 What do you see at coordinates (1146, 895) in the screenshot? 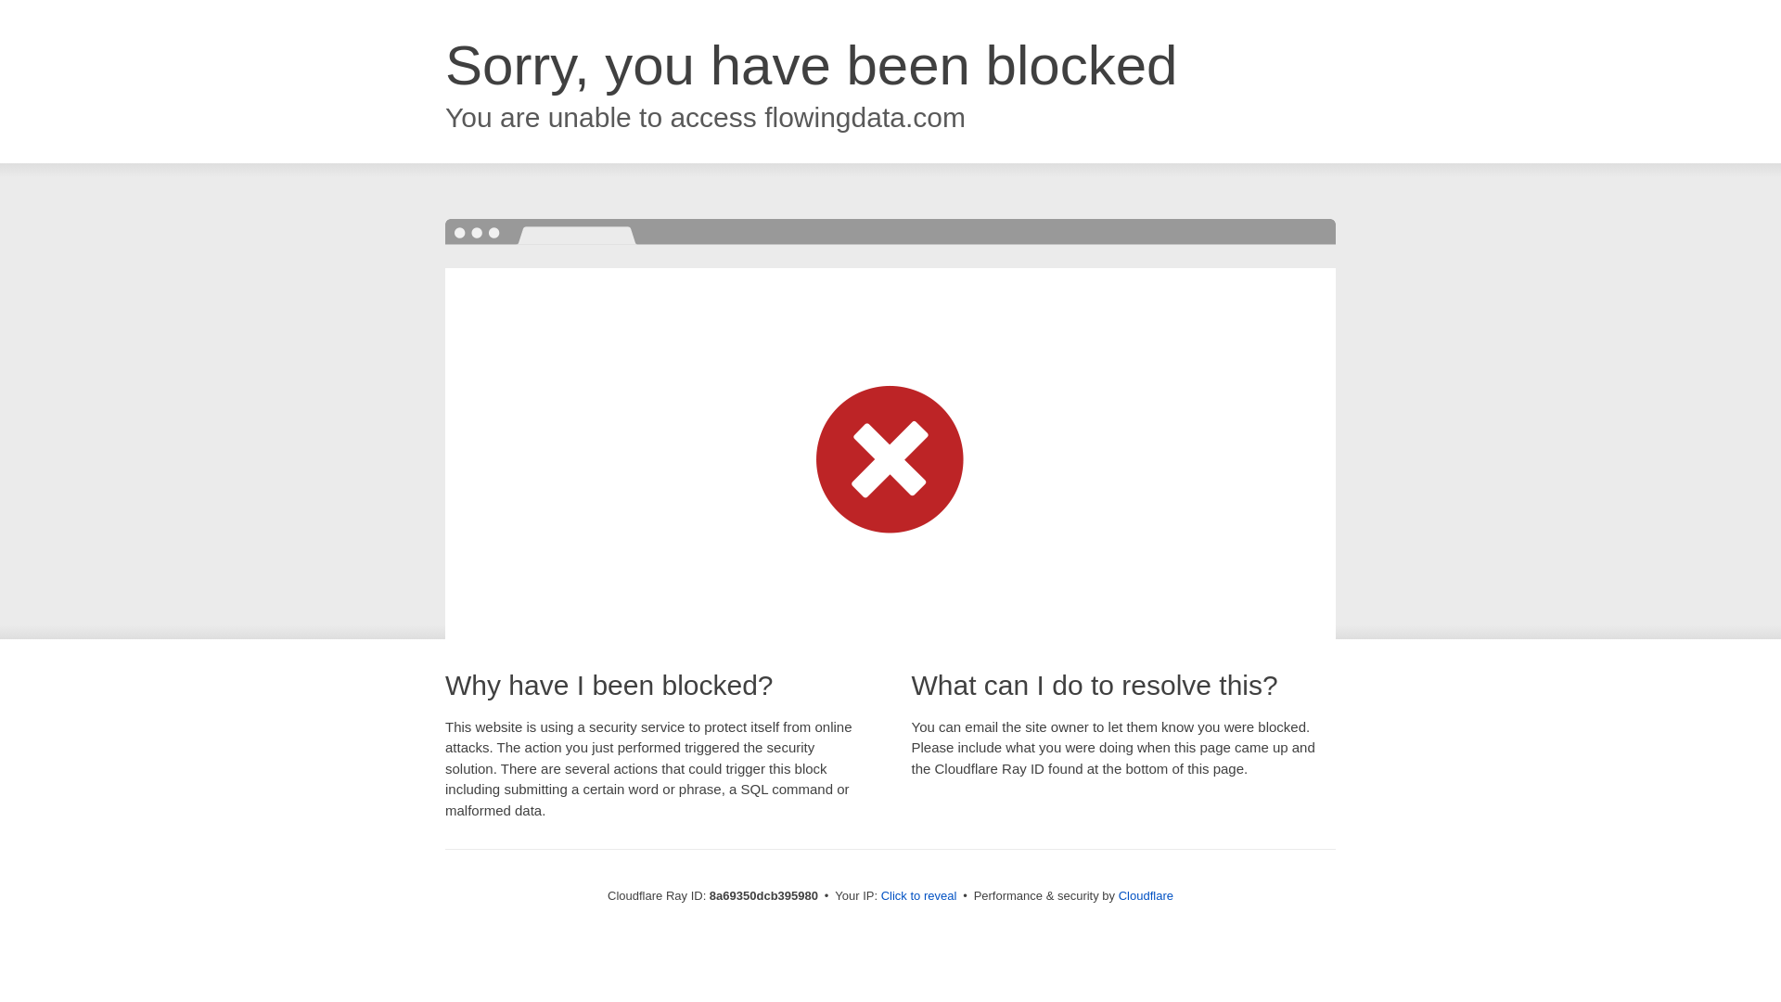
I see `Cloudflare` at bounding box center [1146, 895].